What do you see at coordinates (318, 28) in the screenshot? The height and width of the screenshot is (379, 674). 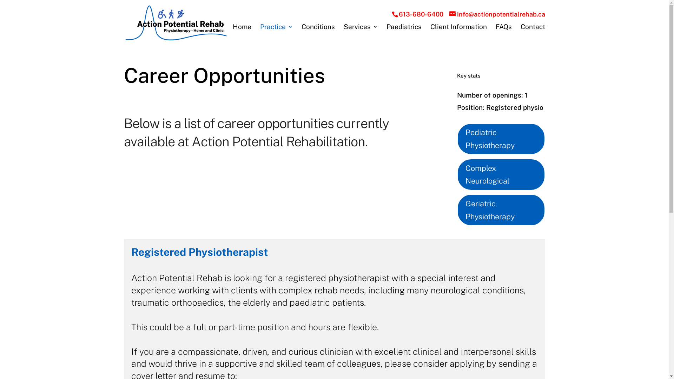 I see `Conditions` at bounding box center [318, 28].